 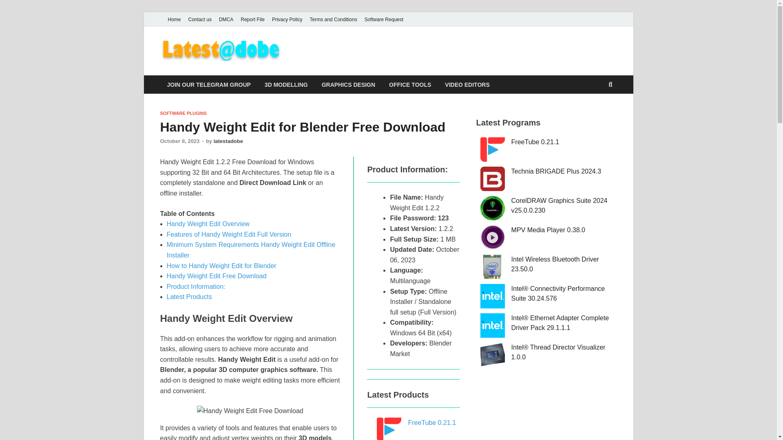 What do you see at coordinates (384, 19) in the screenshot?
I see `Software Request` at bounding box center [384, 19].